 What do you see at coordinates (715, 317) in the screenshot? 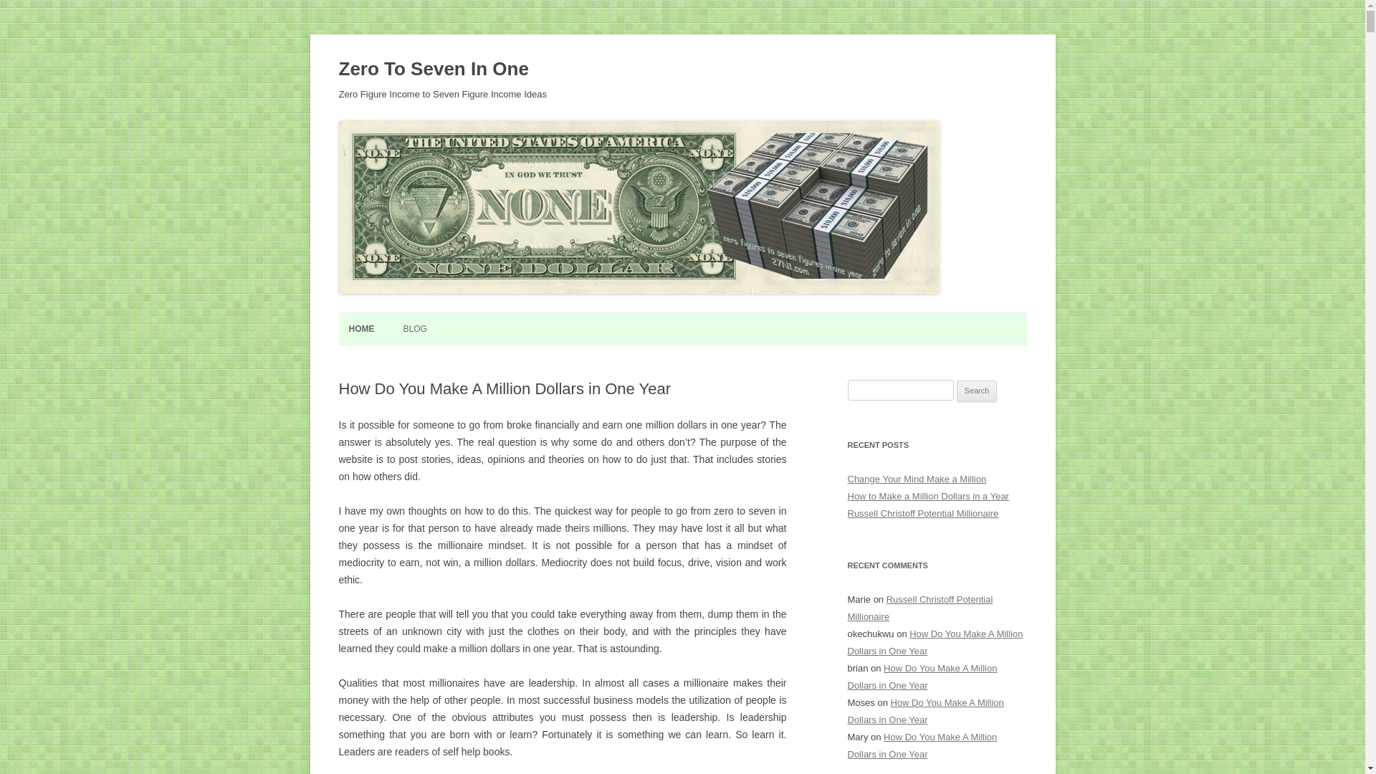
I see `Skip to content` at bounding box center [715, 317].